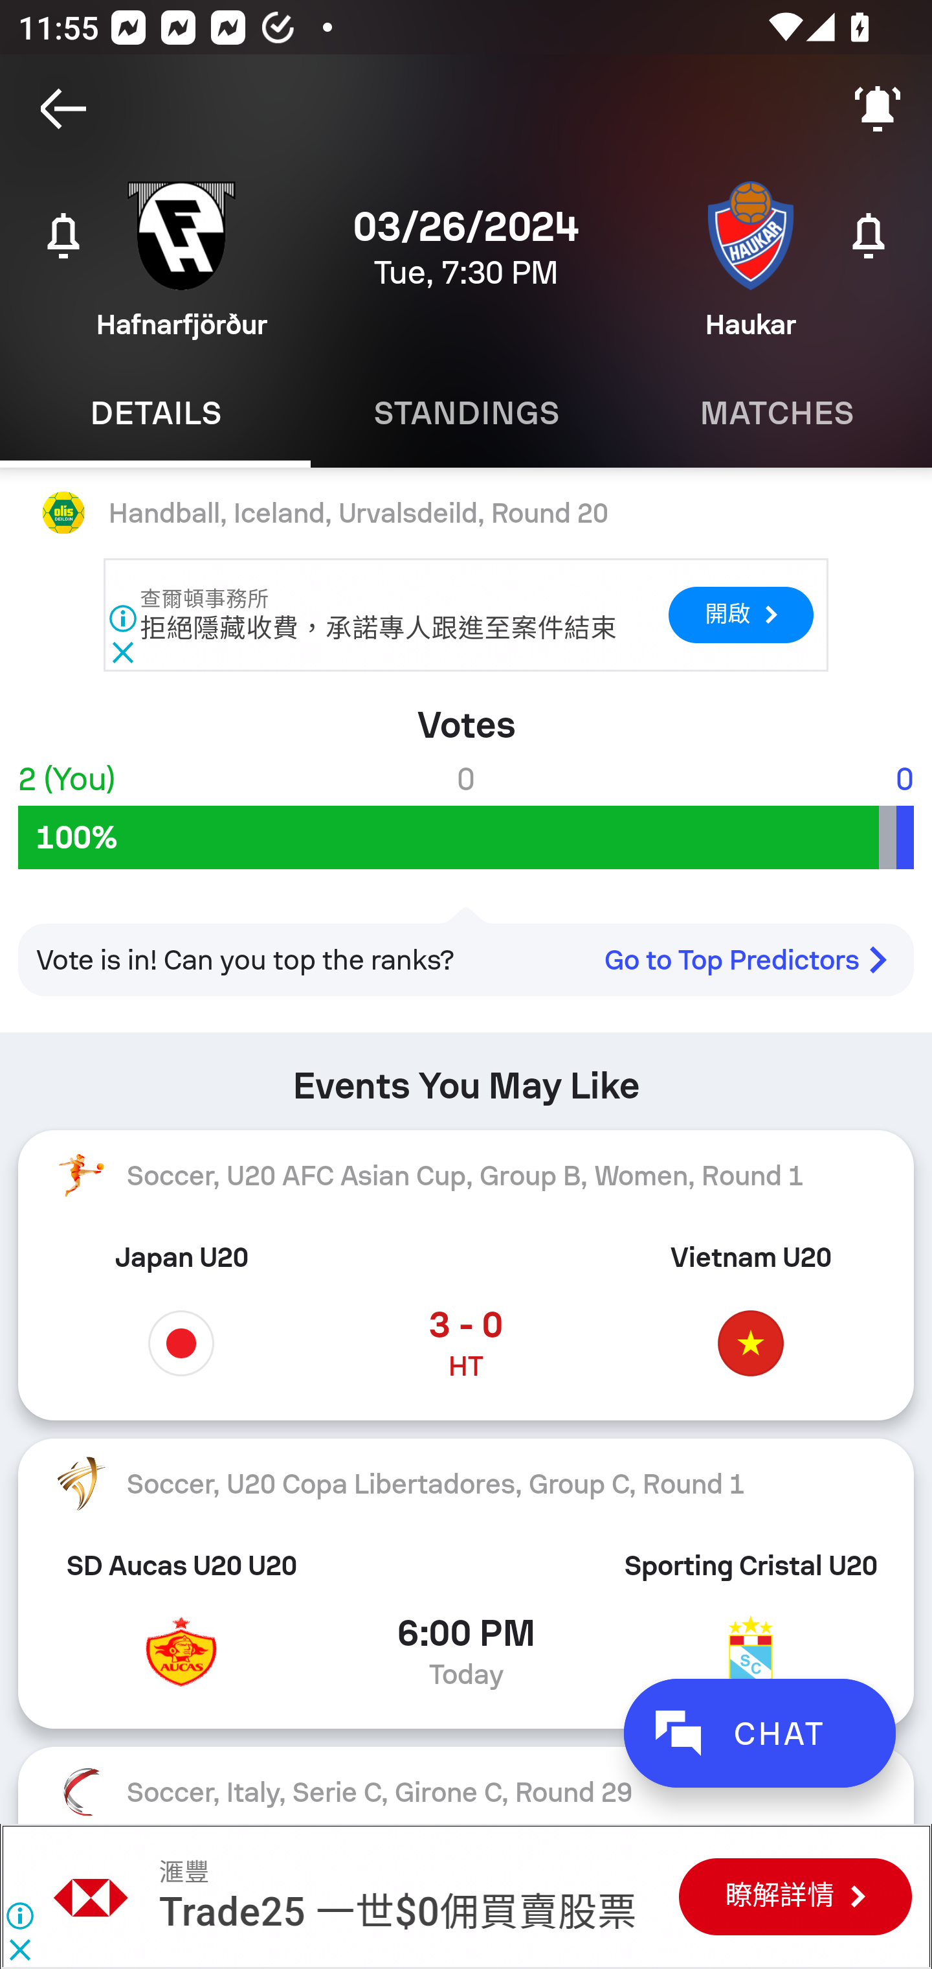 This screenshot has height=1969, width=932. Describe the element at coordinates (759, 1733) in the screenshot. I see `CHAT` at that location.